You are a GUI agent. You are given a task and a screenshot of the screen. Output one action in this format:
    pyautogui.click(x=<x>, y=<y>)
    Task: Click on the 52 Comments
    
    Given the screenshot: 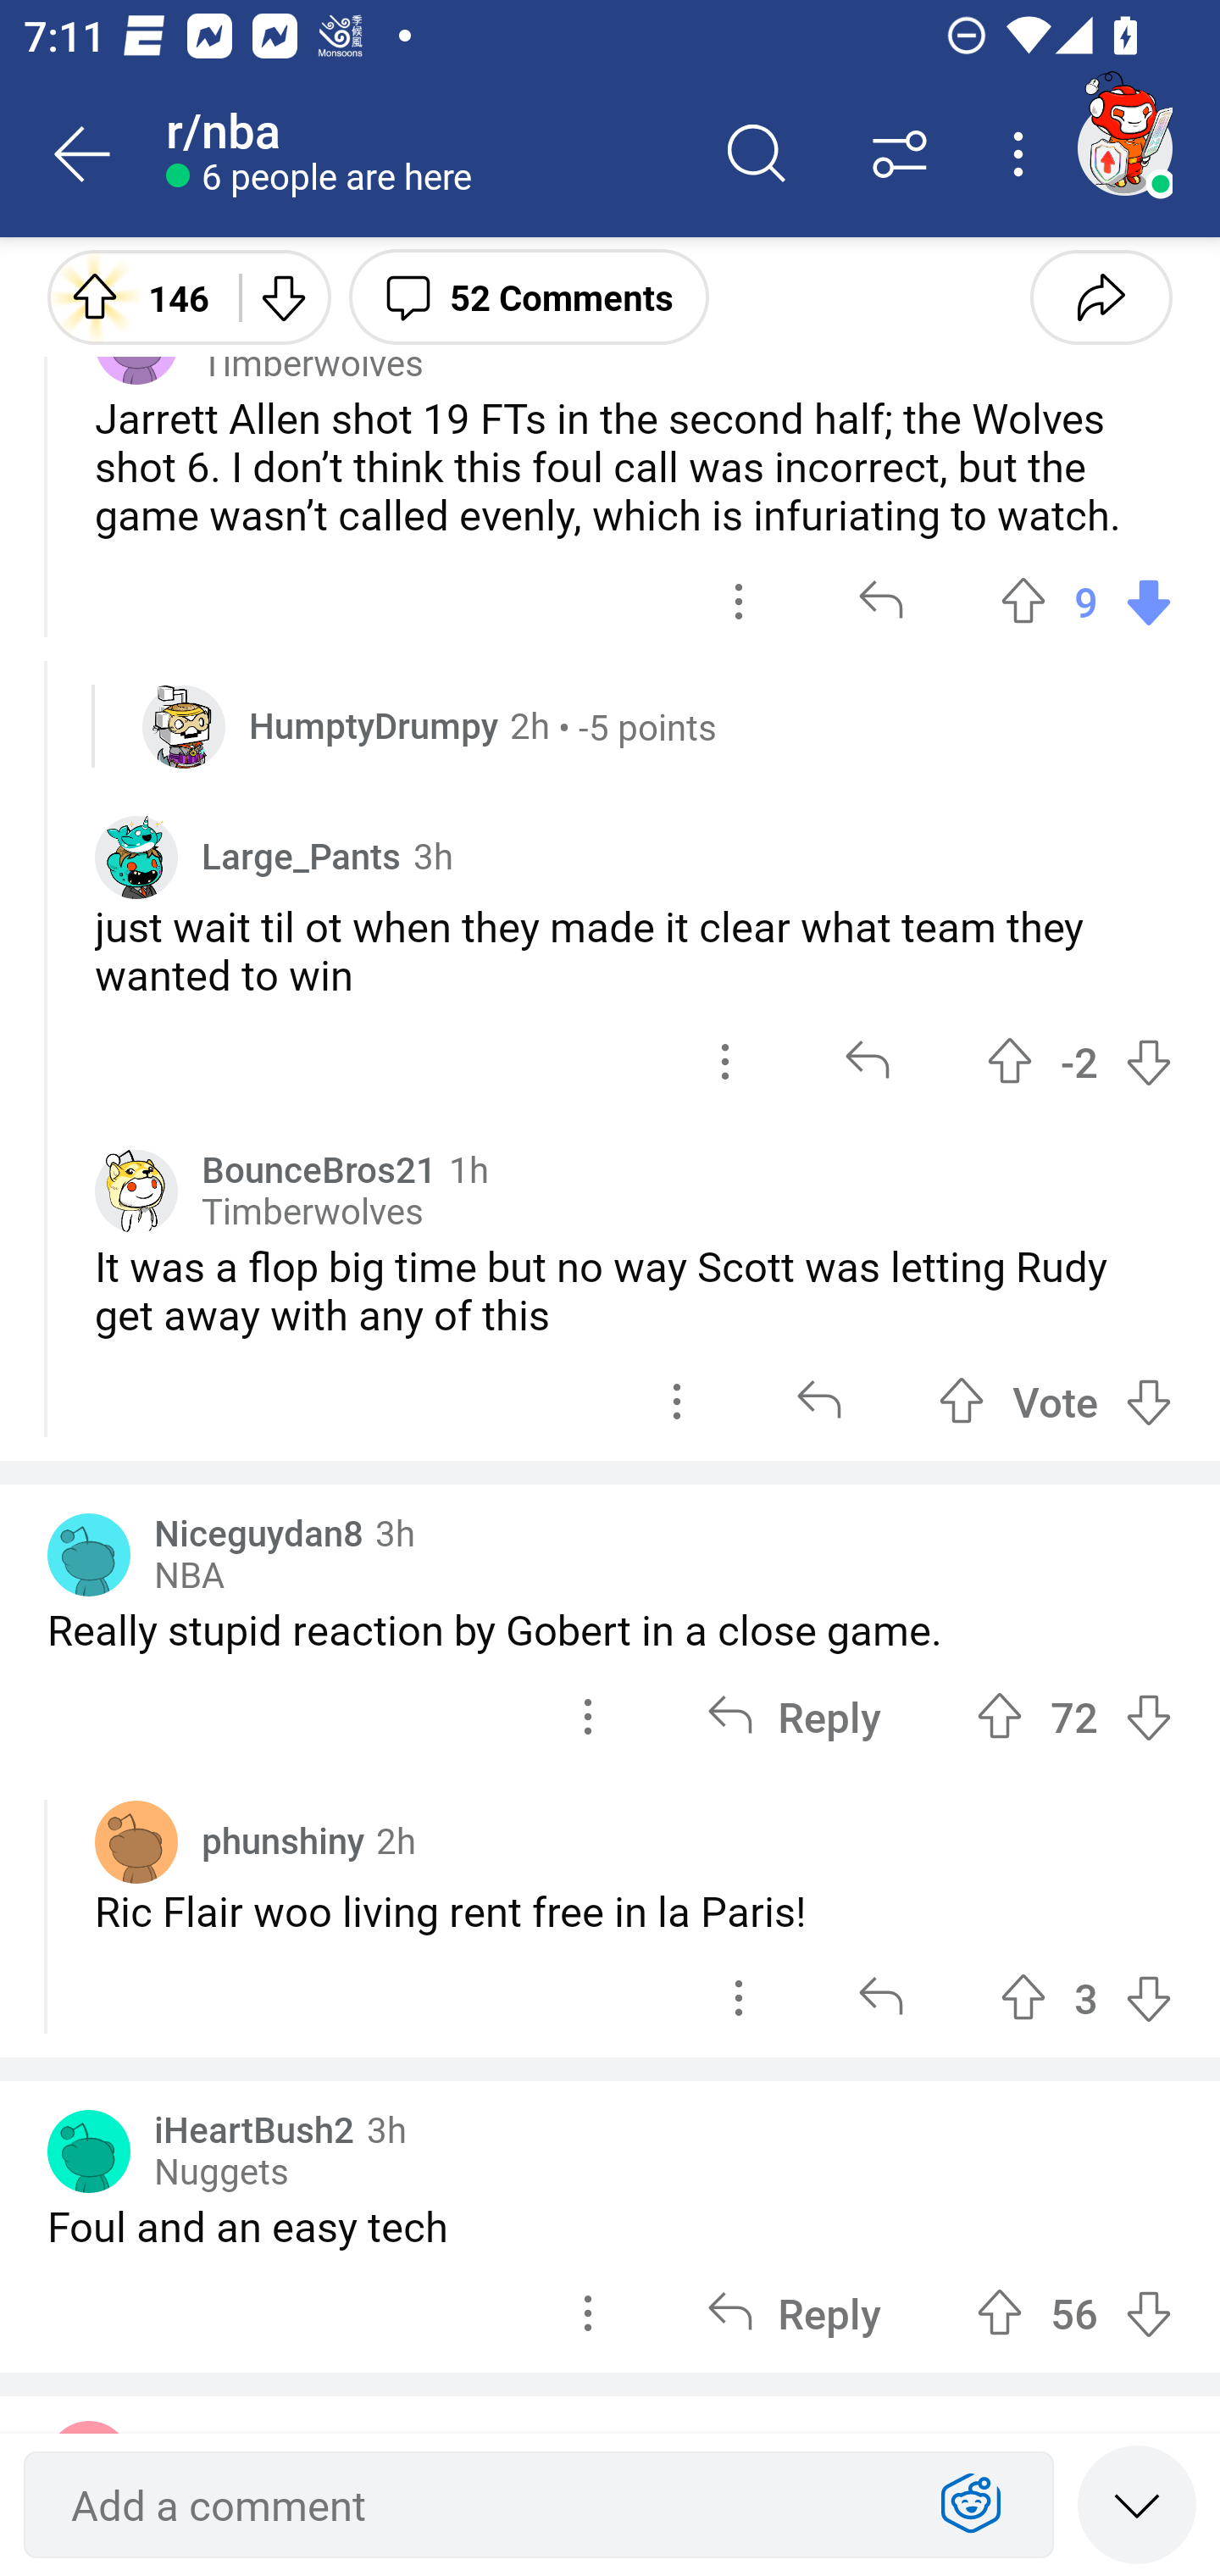 What is the action you would take?
    pyautogui.click(x=529, y=296)
    